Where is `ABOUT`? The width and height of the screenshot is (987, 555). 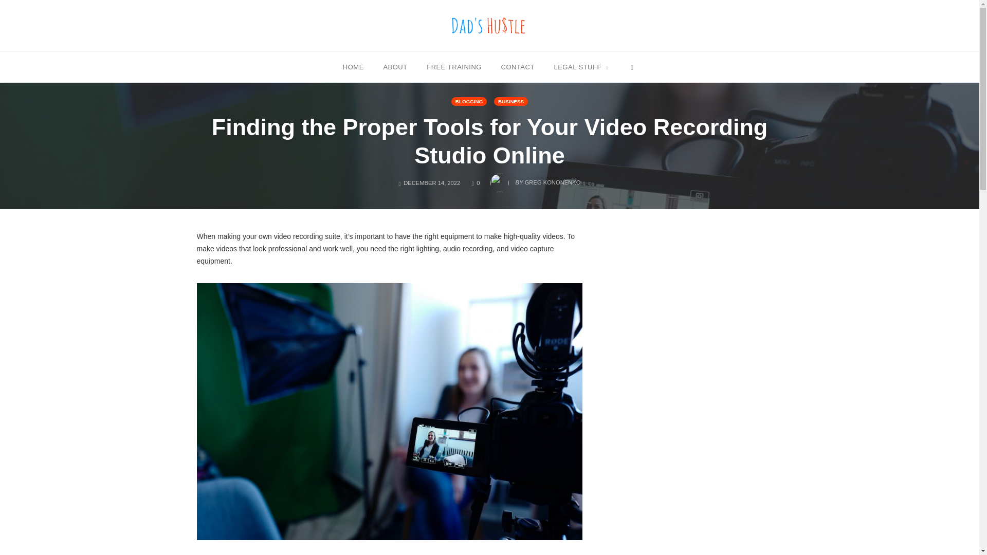 ABOUT is located at coordinates (489, 25).